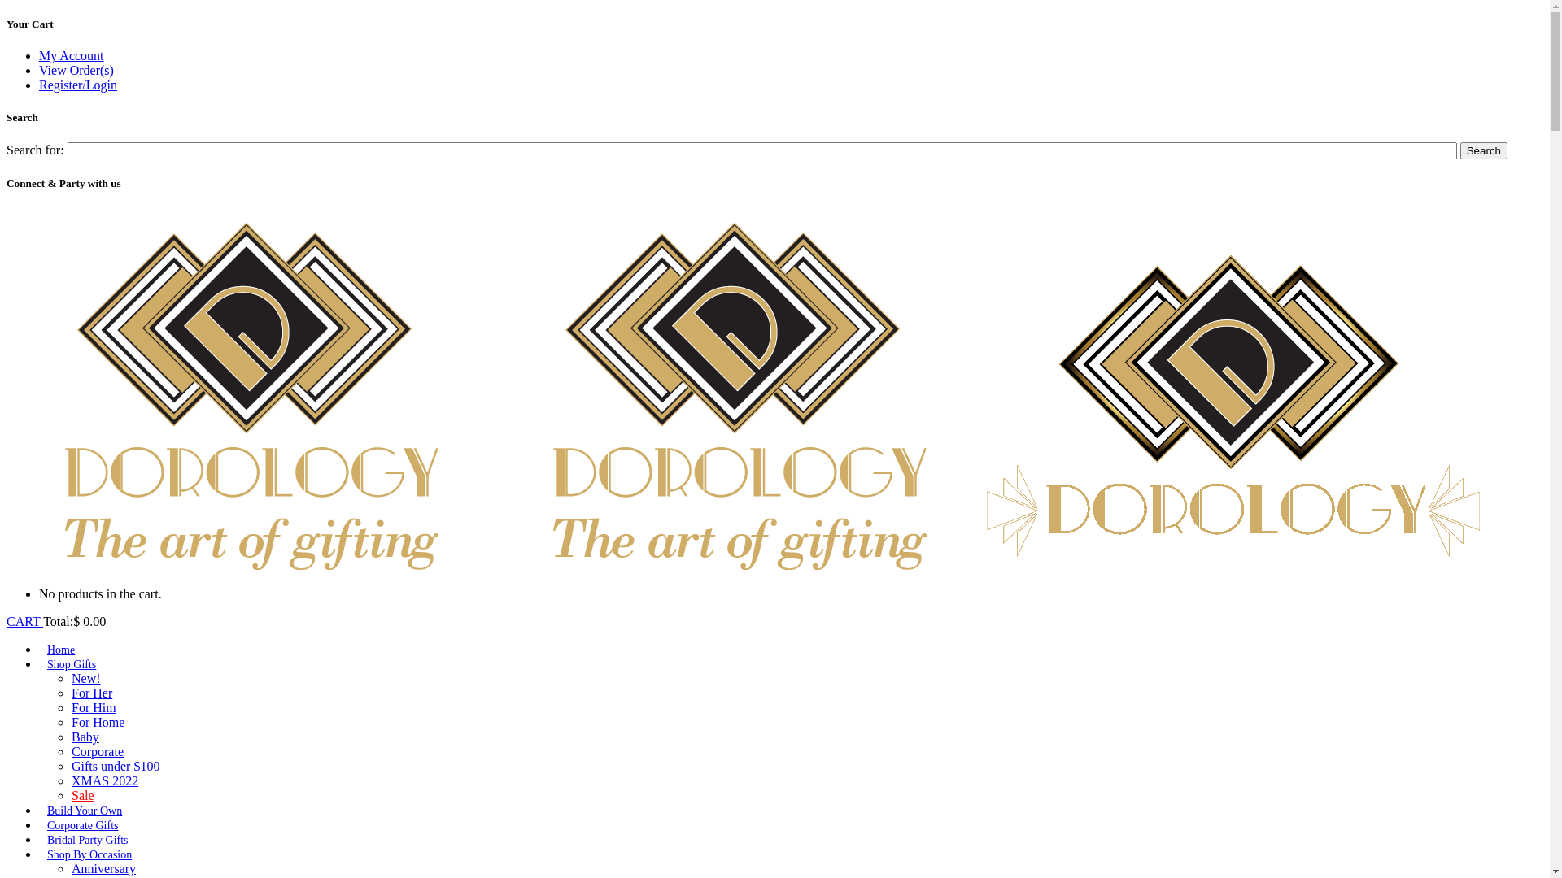  What do you see at coordinates (98, 722) in the screenshot?
I see `For Home` at bounding box center [98, 722].